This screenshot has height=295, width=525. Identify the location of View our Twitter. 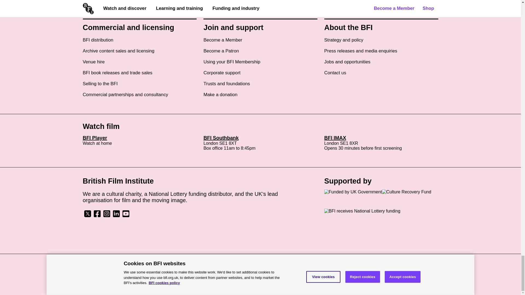
(87, 216).